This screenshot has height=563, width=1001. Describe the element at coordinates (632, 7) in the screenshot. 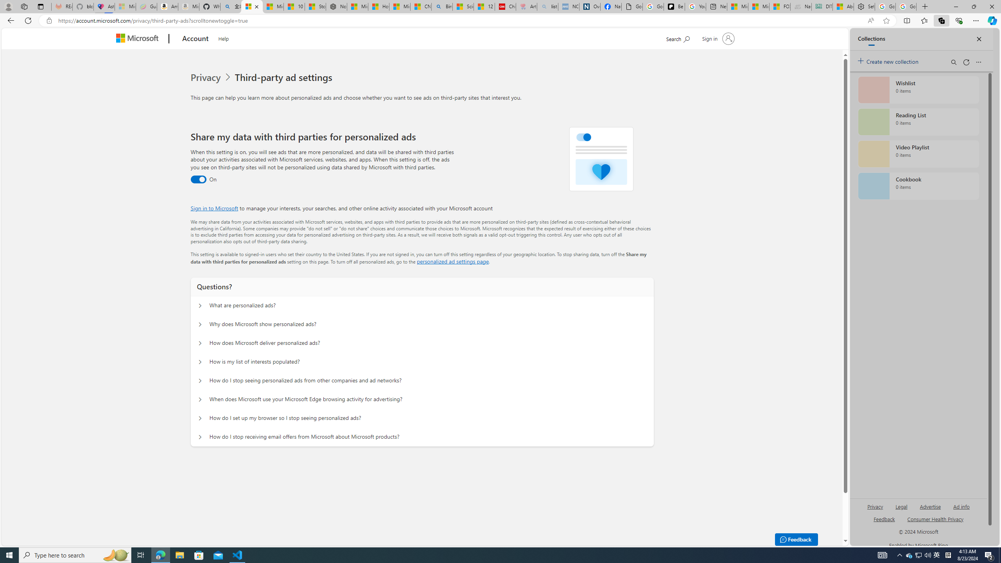

I see `Google Analytics Opt-out Browser Add-on Download Page` at that location.